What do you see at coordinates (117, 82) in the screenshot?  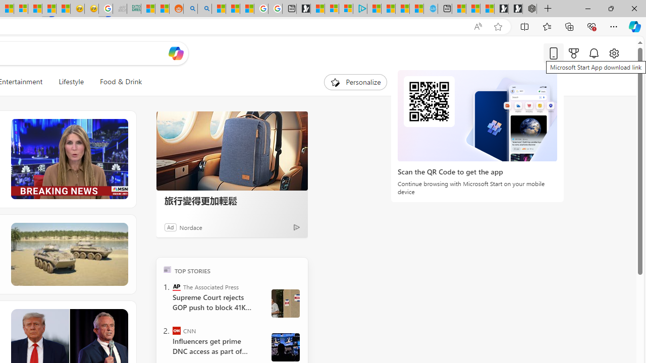 I see `Food & Drink` at bounding box center [117, 82].